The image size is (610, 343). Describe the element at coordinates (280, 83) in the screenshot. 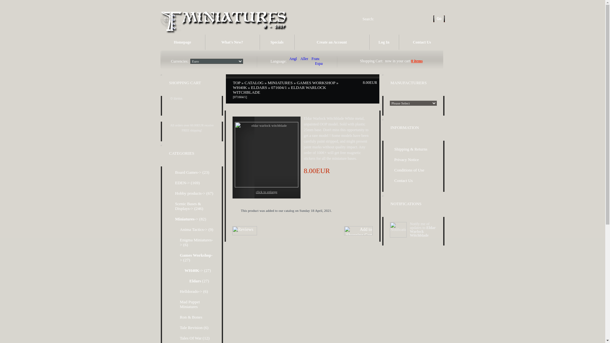

I see `MINIATURES` at that location.